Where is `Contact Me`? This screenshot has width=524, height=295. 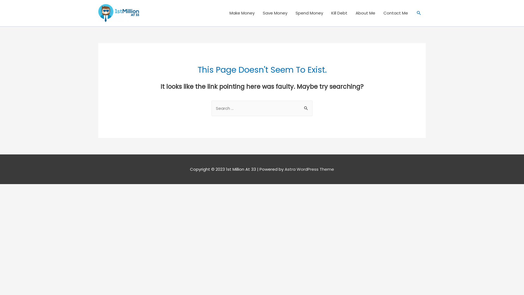 Contact Me is located at coordinates (396, 13).